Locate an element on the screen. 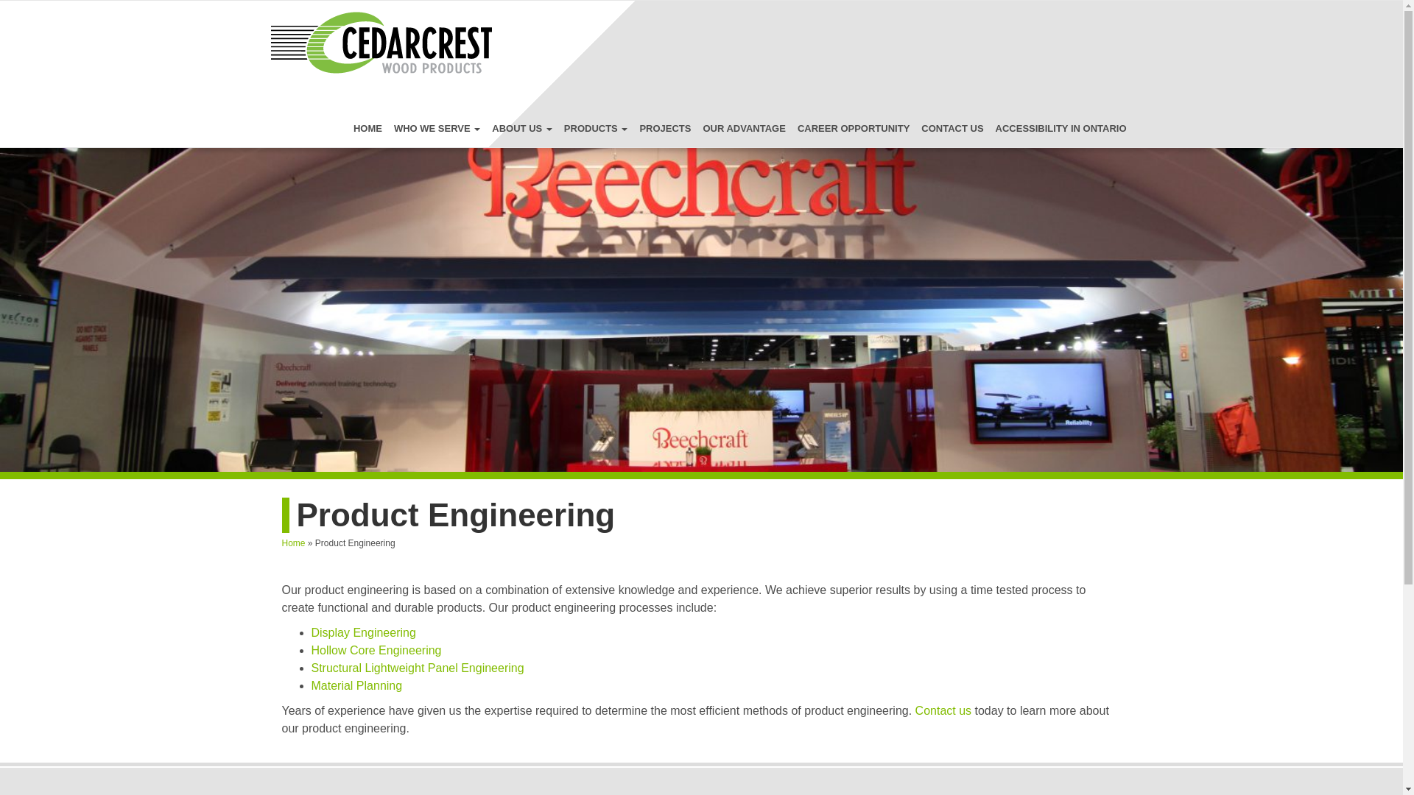 This screenshot has width=1414, height=795. Home is located at coordinates (367, 128).